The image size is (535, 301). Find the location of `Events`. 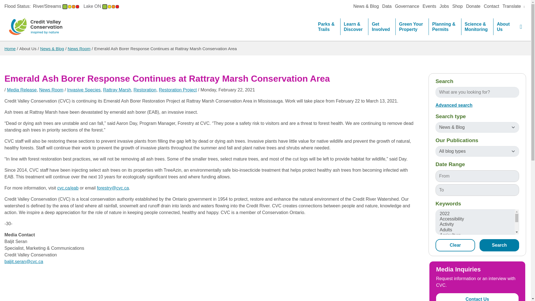

Events is located at coordinates (430, 6).